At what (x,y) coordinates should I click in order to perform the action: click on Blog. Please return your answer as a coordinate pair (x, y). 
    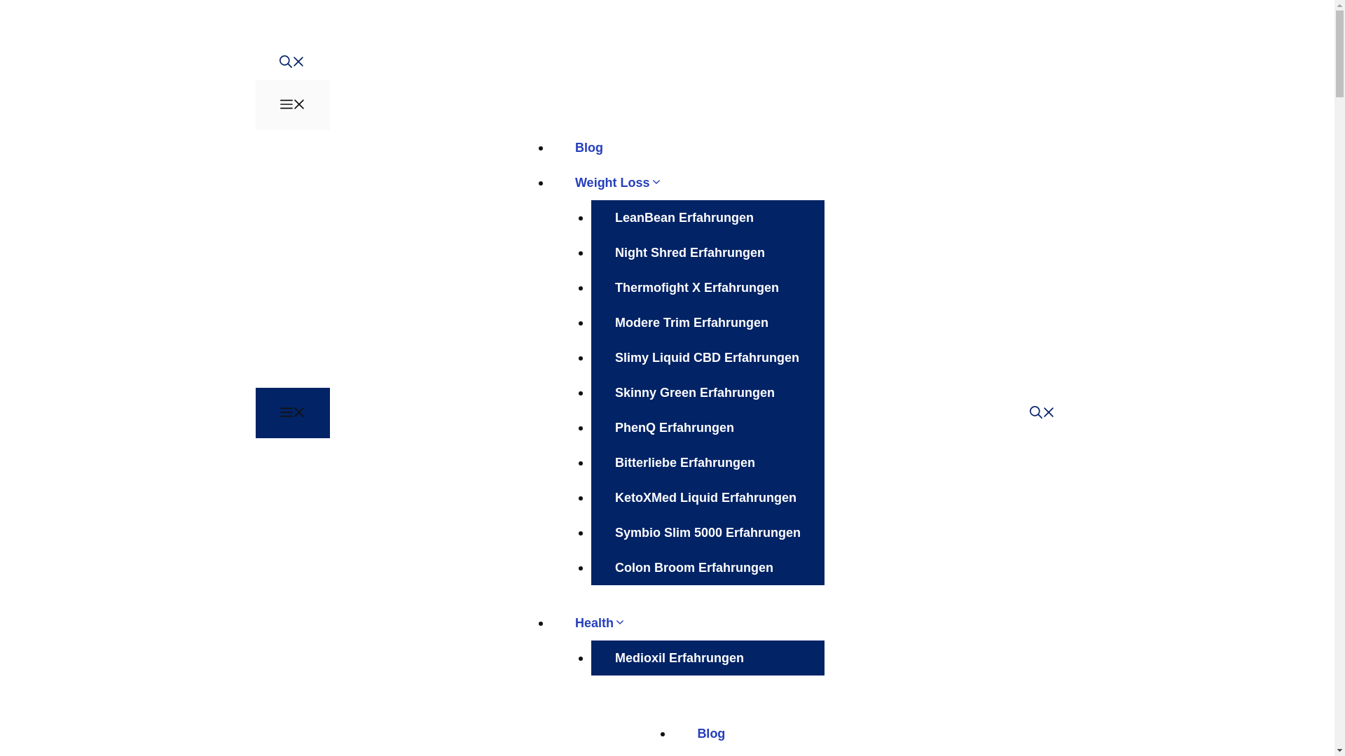
    Looking at the image, I should click on (588, 147).